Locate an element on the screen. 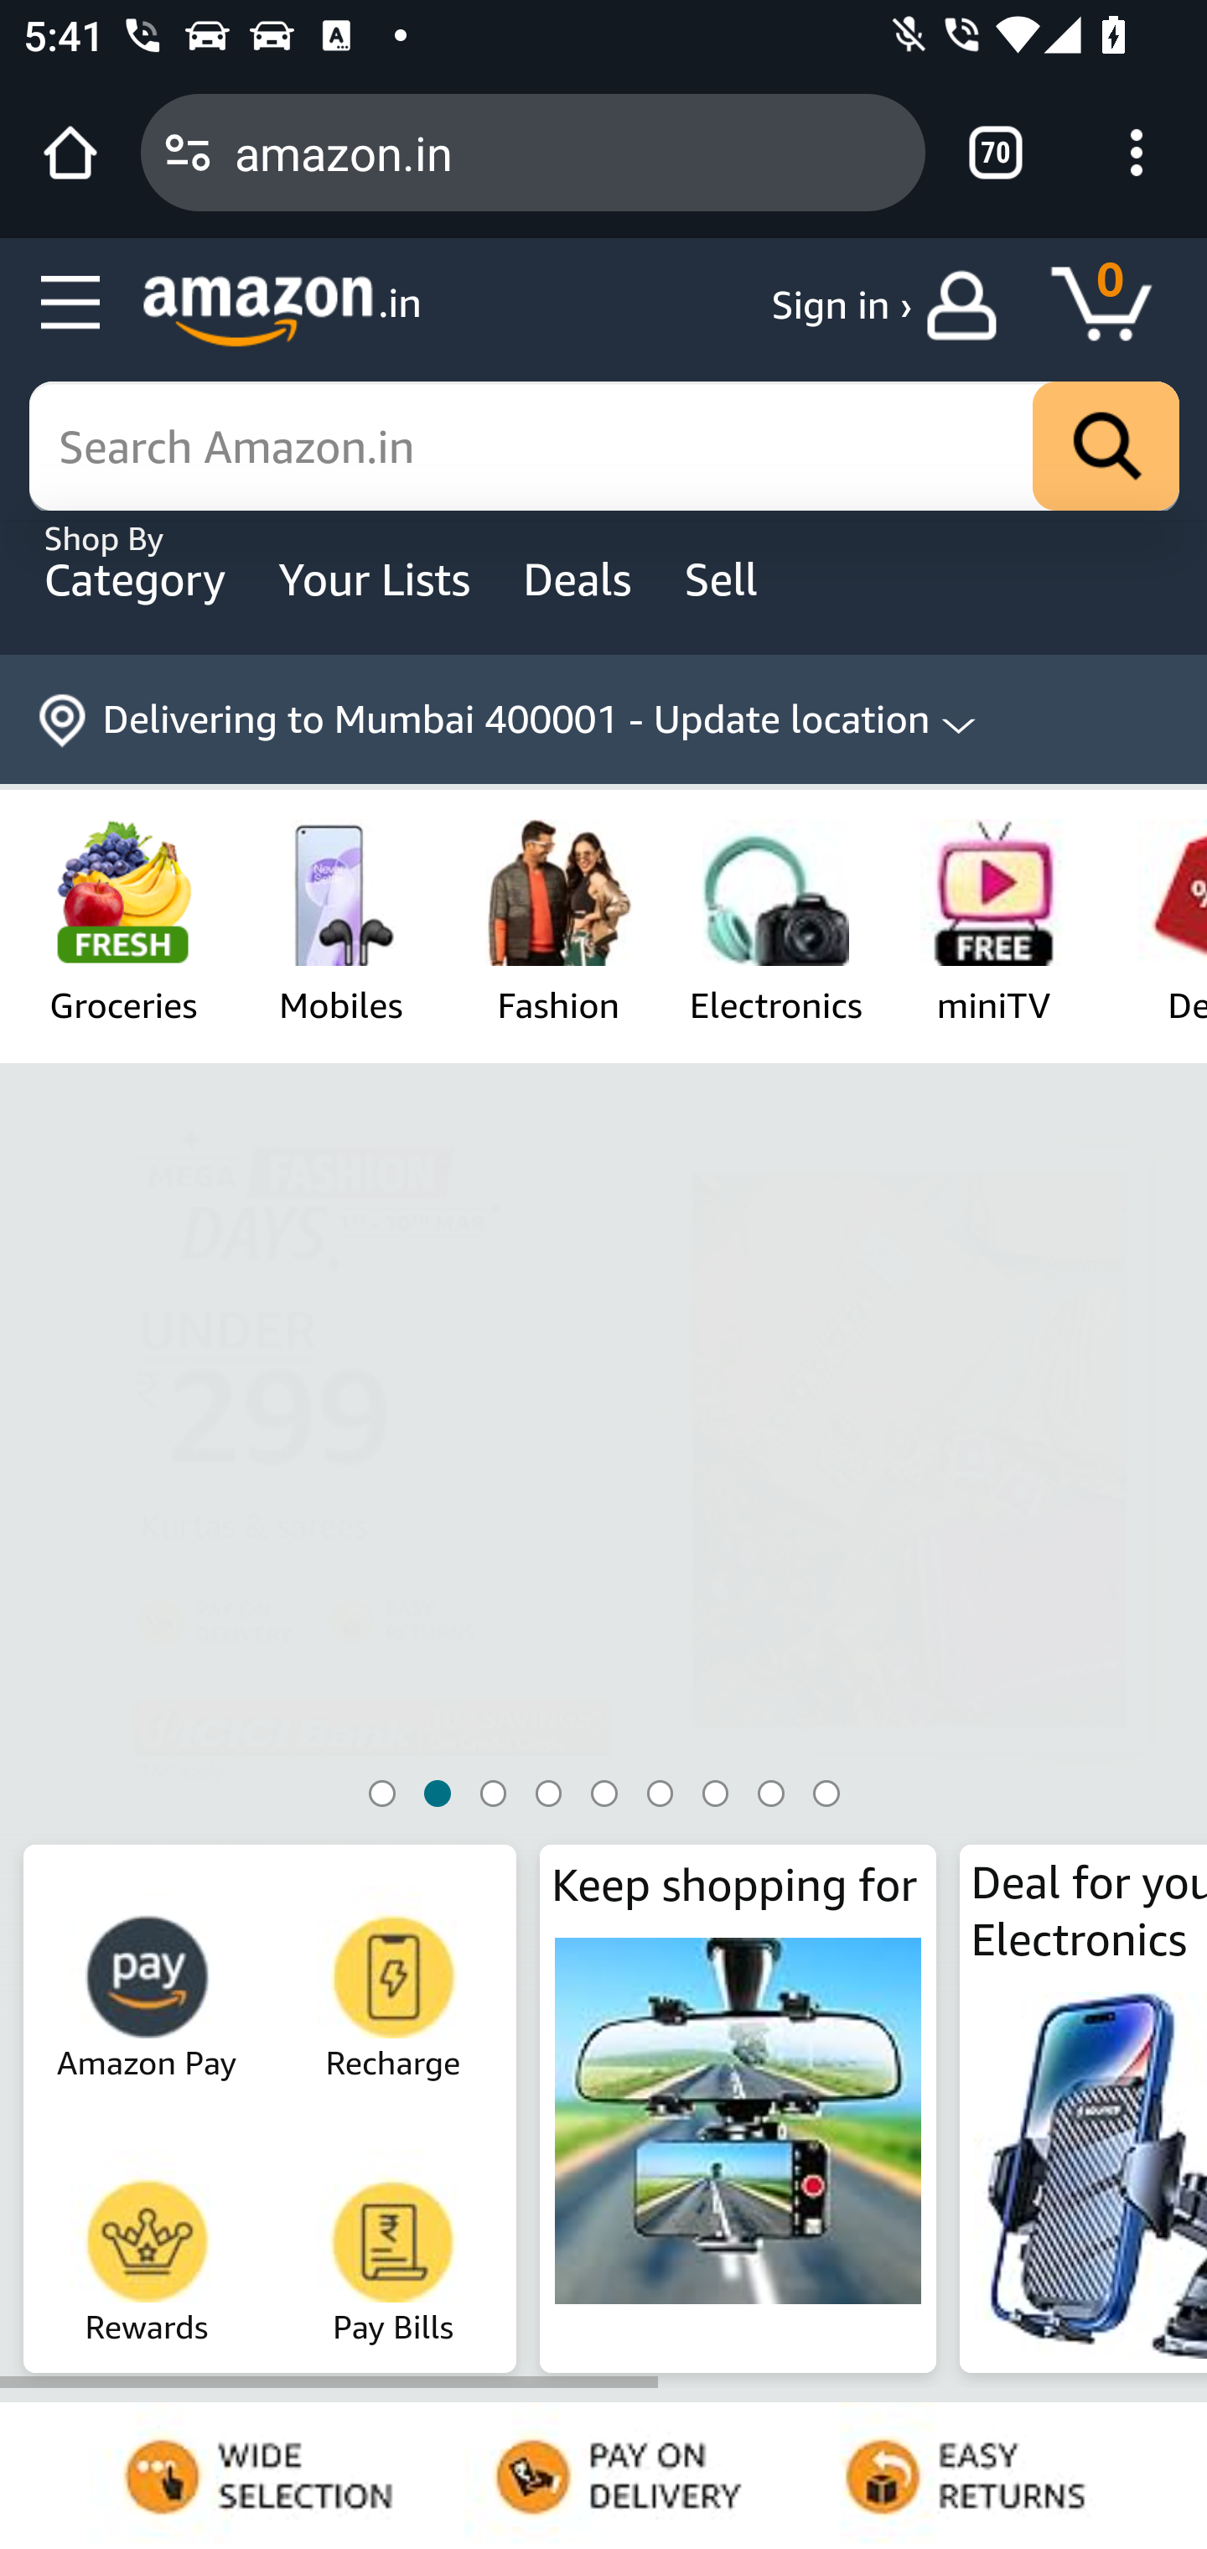 This screenshot has height=2549, width=1207. miniTV miniTV miniTV miniTV is located at coordinates (994, 921).